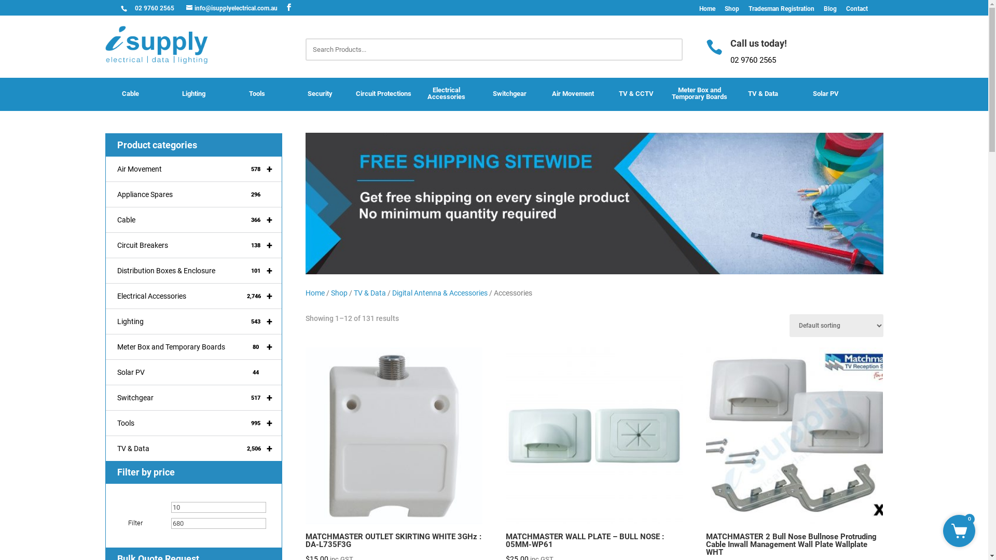  What do you see at coordinates (830, 9) in the screenshot?
I see `Blog` at bounding box center [830, 9].